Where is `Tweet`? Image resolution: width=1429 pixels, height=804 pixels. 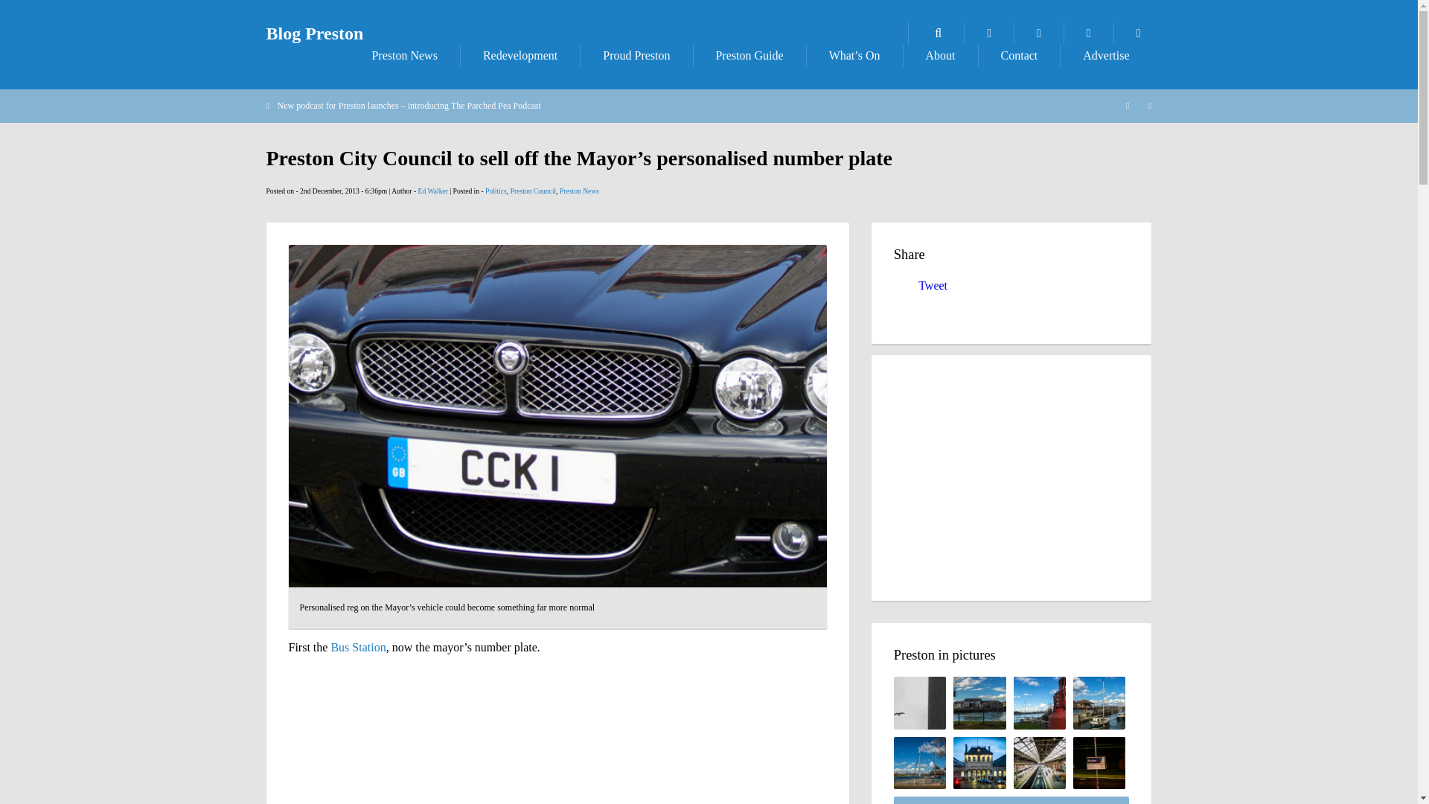
Tweet is located at coordinates (933, 285).